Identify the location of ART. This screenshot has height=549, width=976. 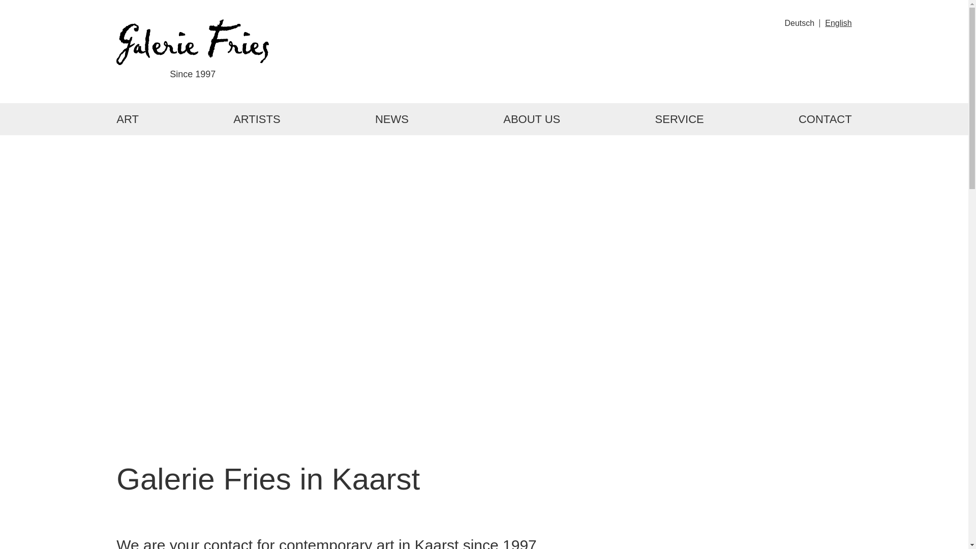
(127, 119).